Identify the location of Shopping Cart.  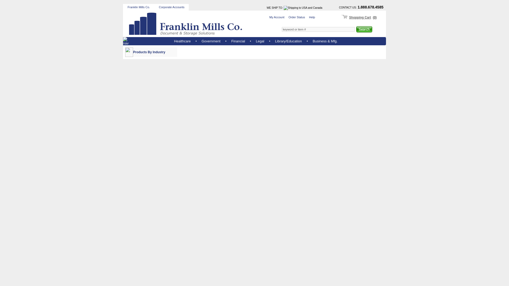
(360, 17).